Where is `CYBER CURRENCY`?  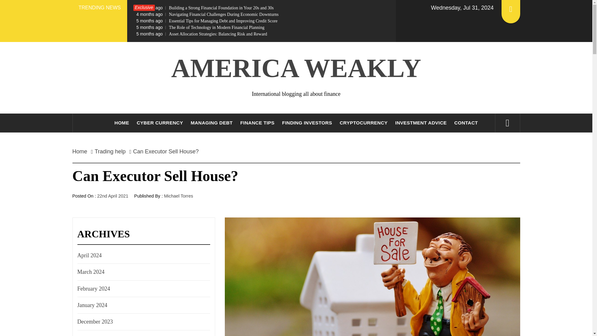
CYBER CURRENCY is located at coordinates (160, 123).